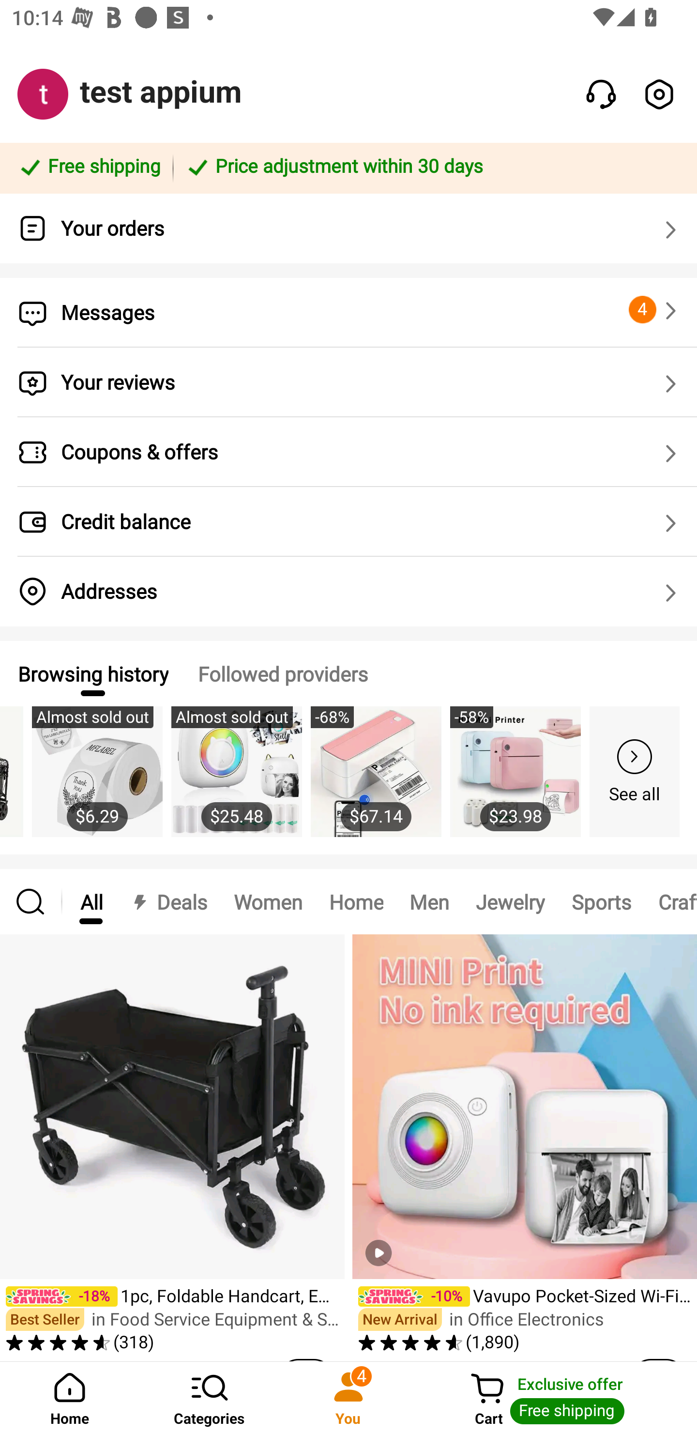 The image size is (697, 1433). I want to click on Messages 4, so click(348, 313).